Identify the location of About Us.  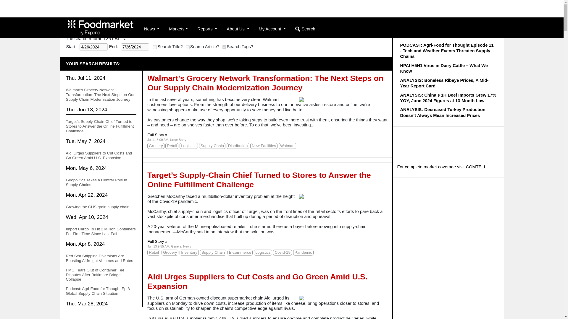
(238, 29).